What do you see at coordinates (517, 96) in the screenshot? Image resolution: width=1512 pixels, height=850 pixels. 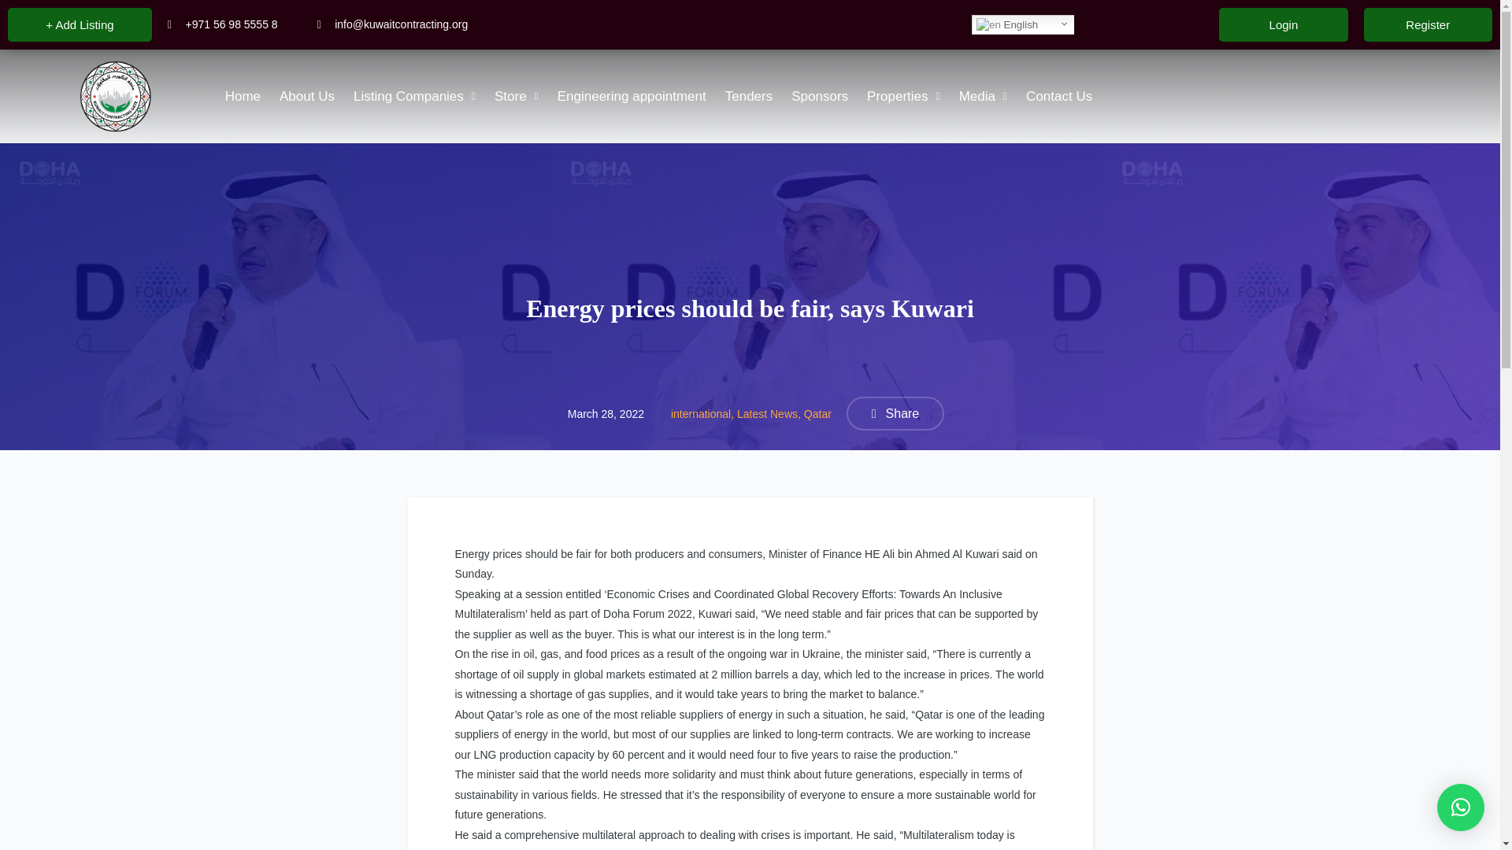 I see `Store` at bounding box center [517, 96].